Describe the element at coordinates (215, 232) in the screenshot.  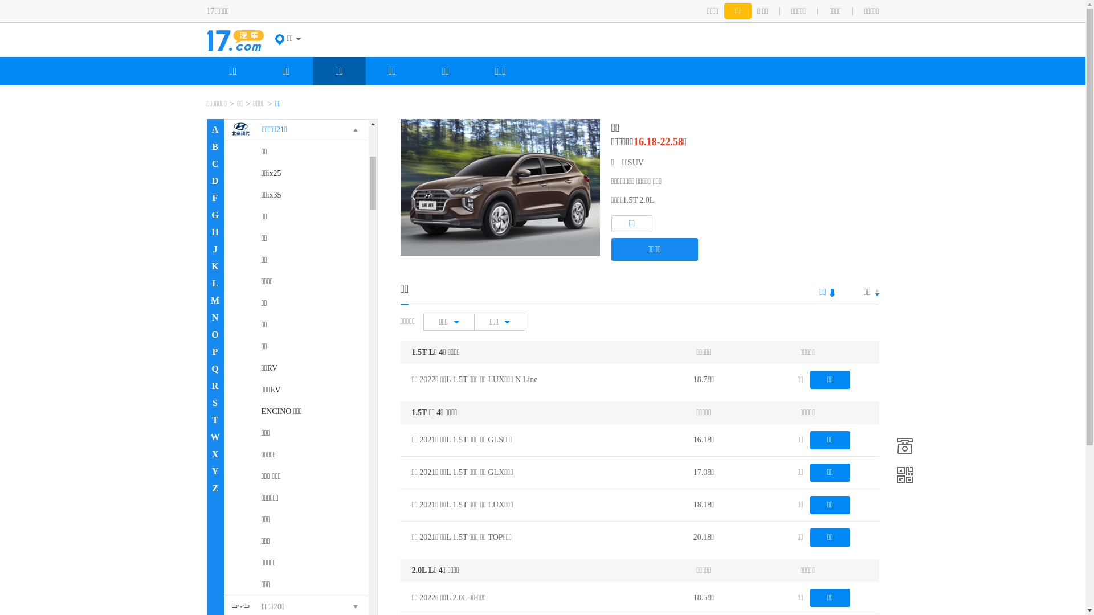
I see `H` at that location.